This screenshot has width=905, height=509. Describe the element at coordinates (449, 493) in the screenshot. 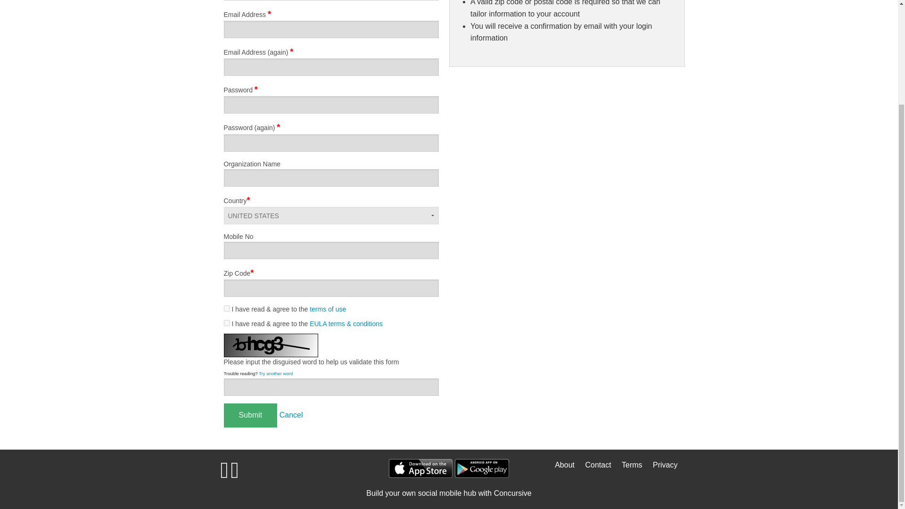

I see `Build your own social mobile hub with Concursive` at that location.